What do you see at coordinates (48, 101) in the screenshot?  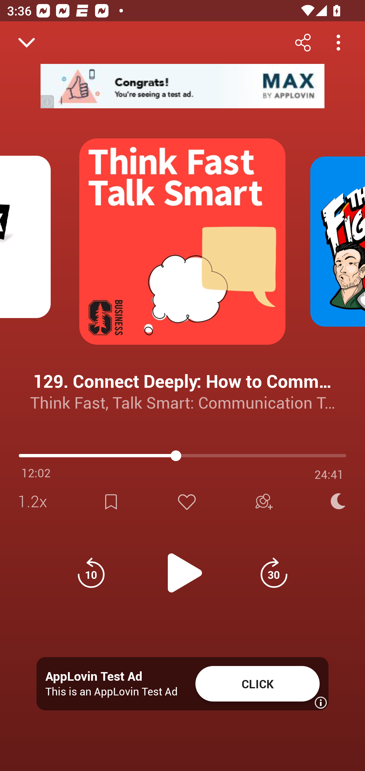 I see `(i)` at bounding box center [48, 101].